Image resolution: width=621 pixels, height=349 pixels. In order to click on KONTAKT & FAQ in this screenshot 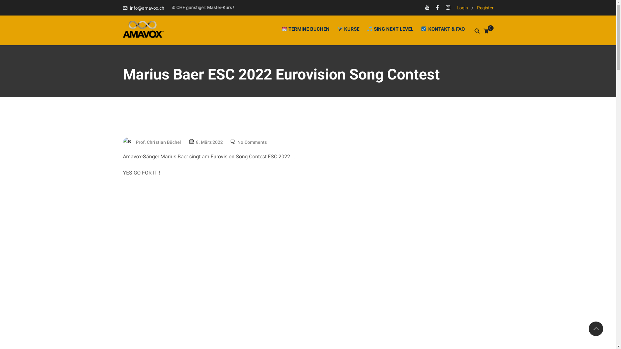, I will do `click(441, 29)`.